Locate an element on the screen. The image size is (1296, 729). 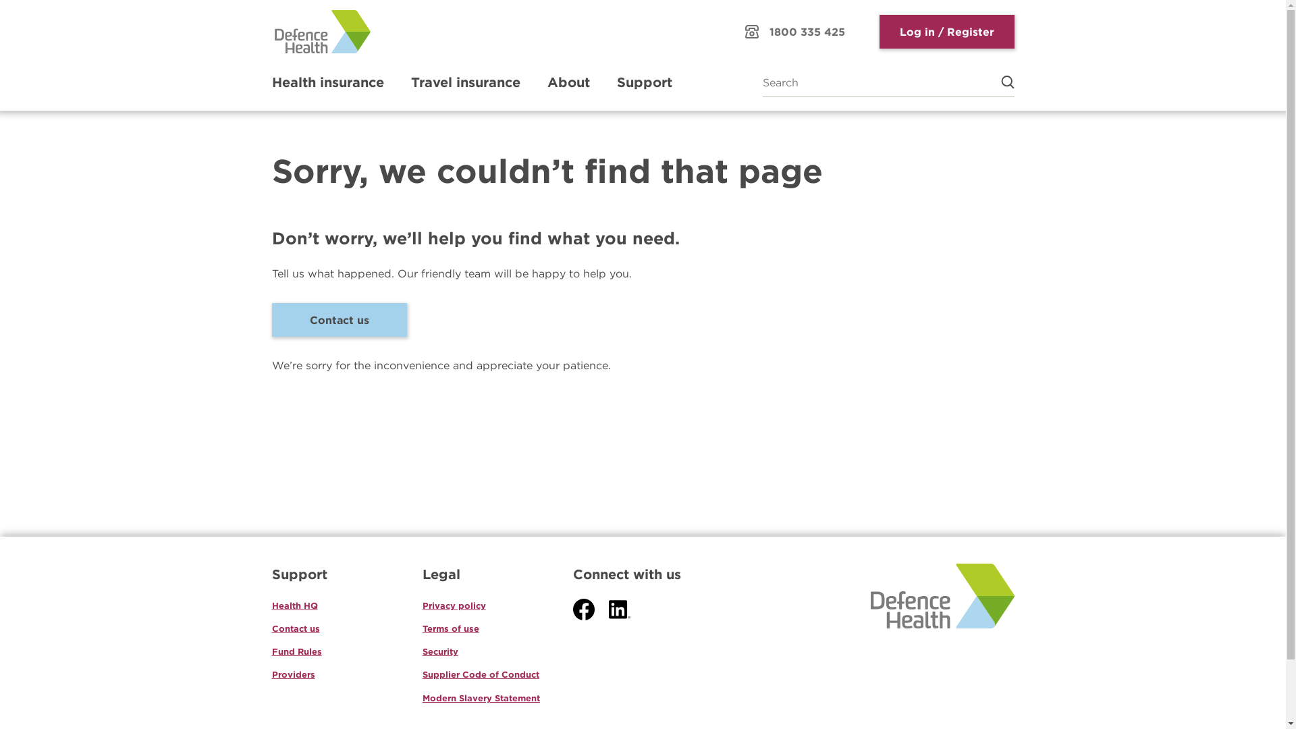
Privacy policy is located at coordinates (454, 605).